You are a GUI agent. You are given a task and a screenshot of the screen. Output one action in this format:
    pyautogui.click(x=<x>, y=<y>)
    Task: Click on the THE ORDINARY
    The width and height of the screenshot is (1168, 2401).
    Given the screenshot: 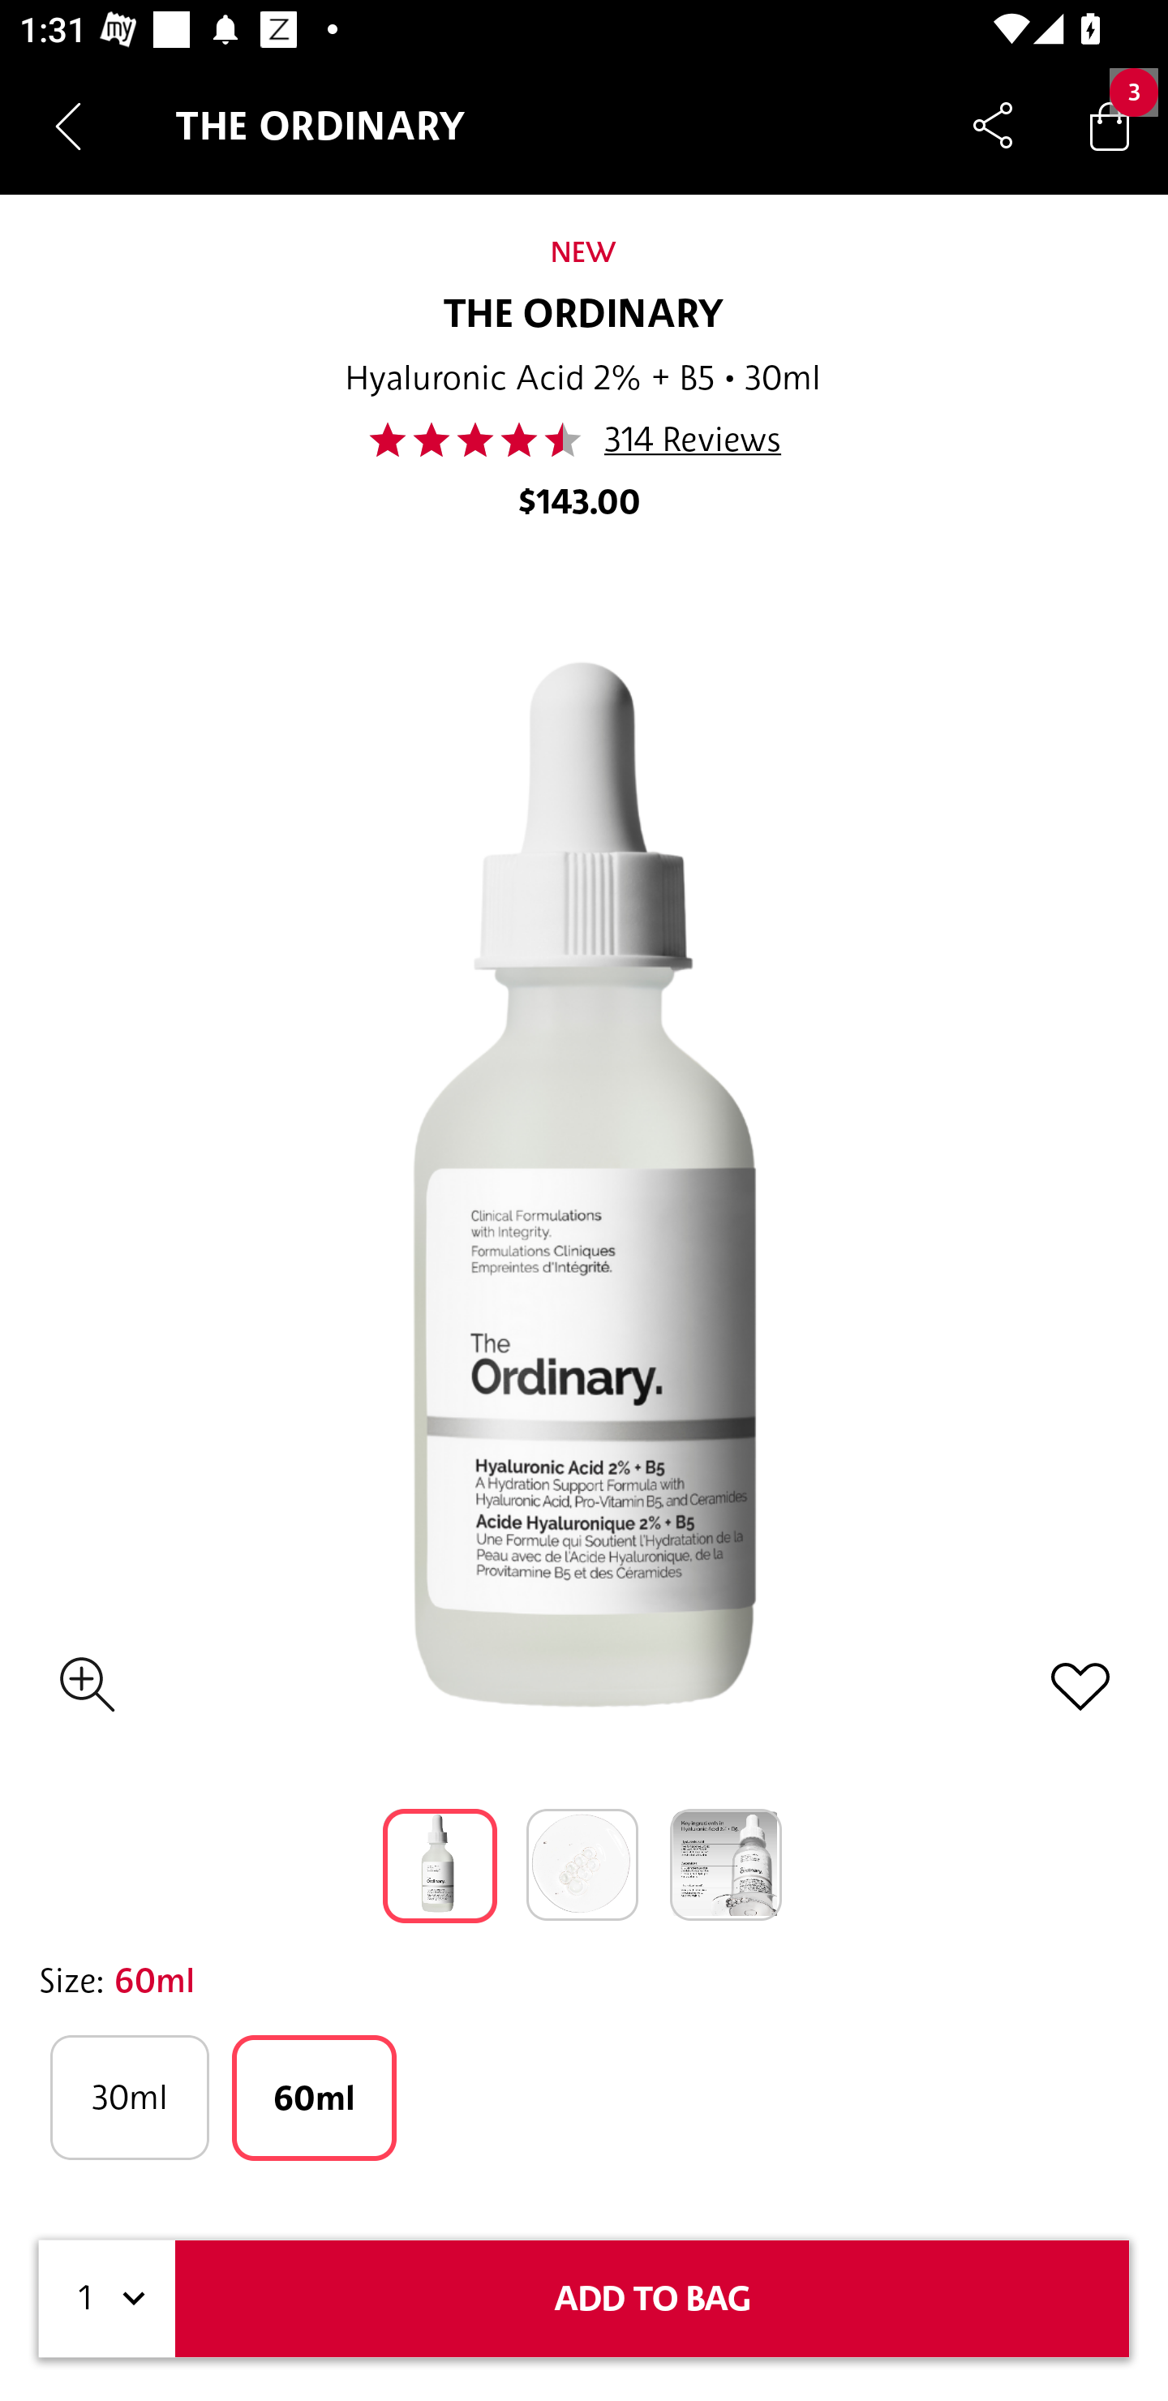 What is the action you would take?
    pyautogui.click(x=584, y=315)
    